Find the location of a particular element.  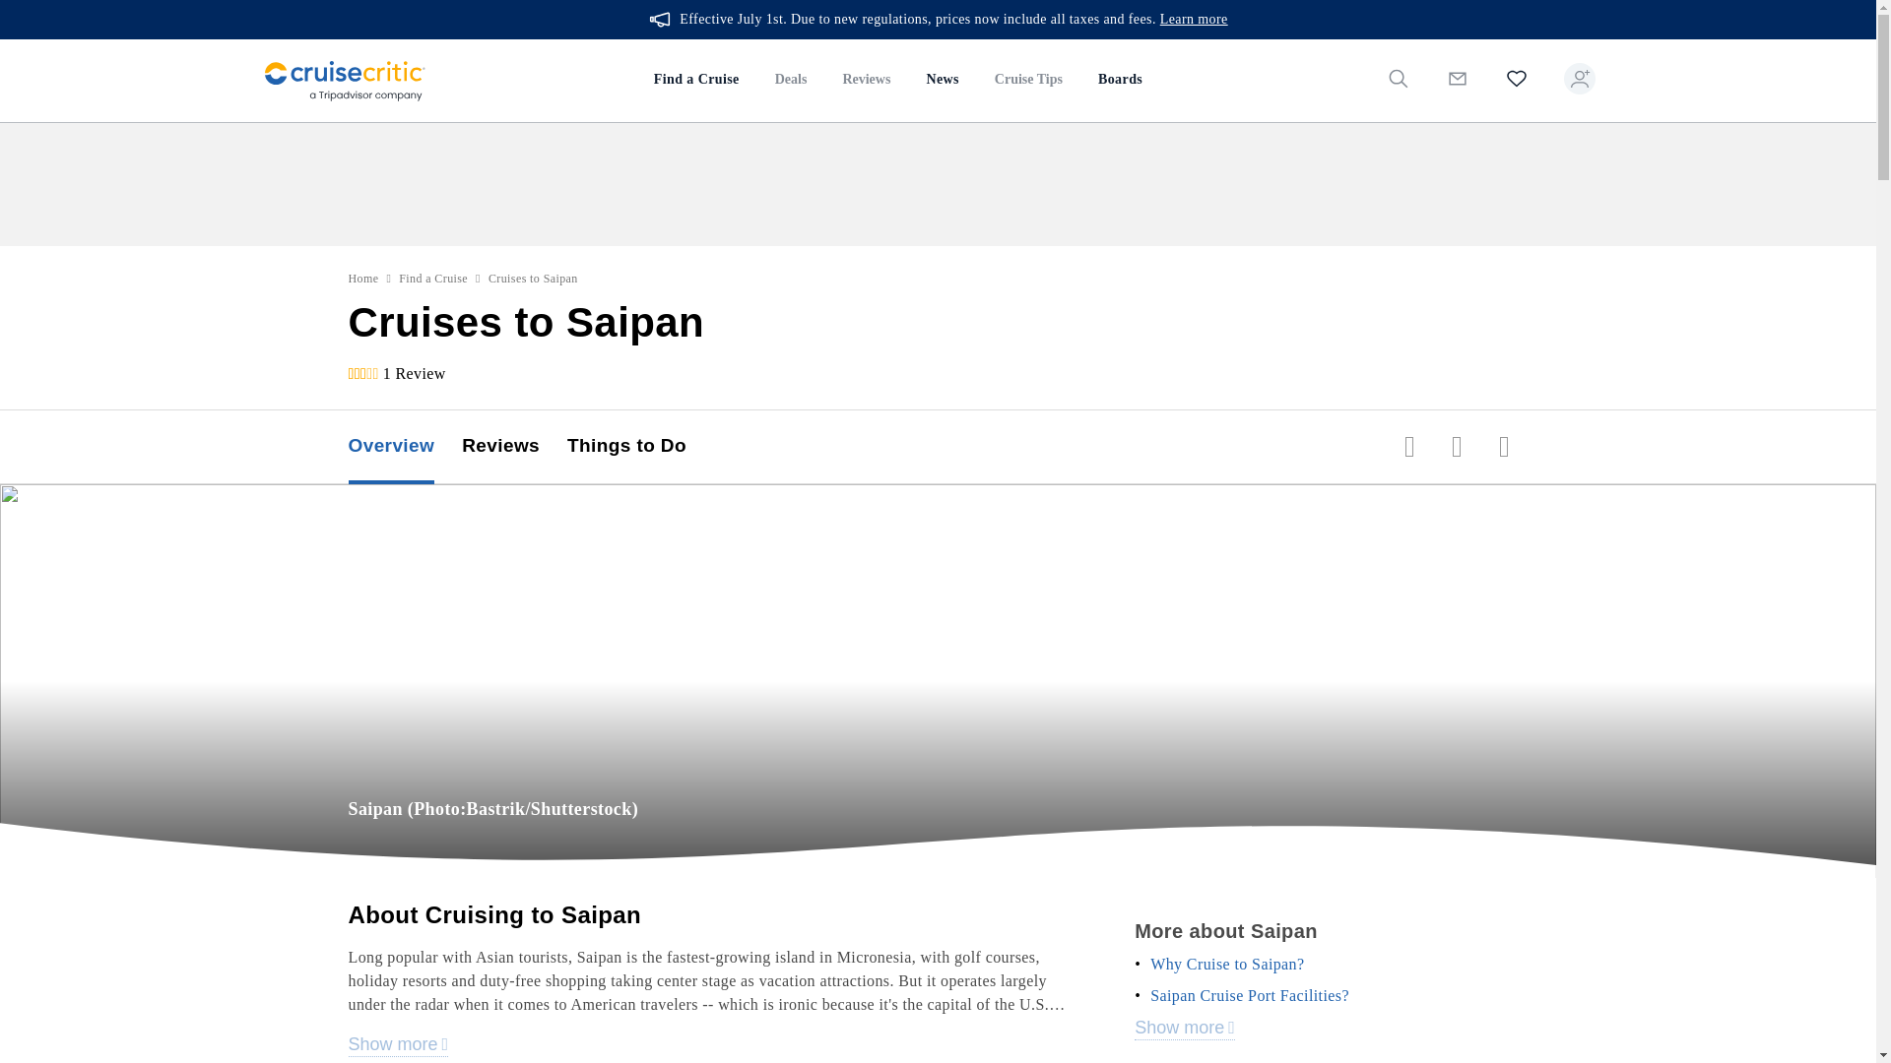

Reviews is located at coordinates (866, 81).